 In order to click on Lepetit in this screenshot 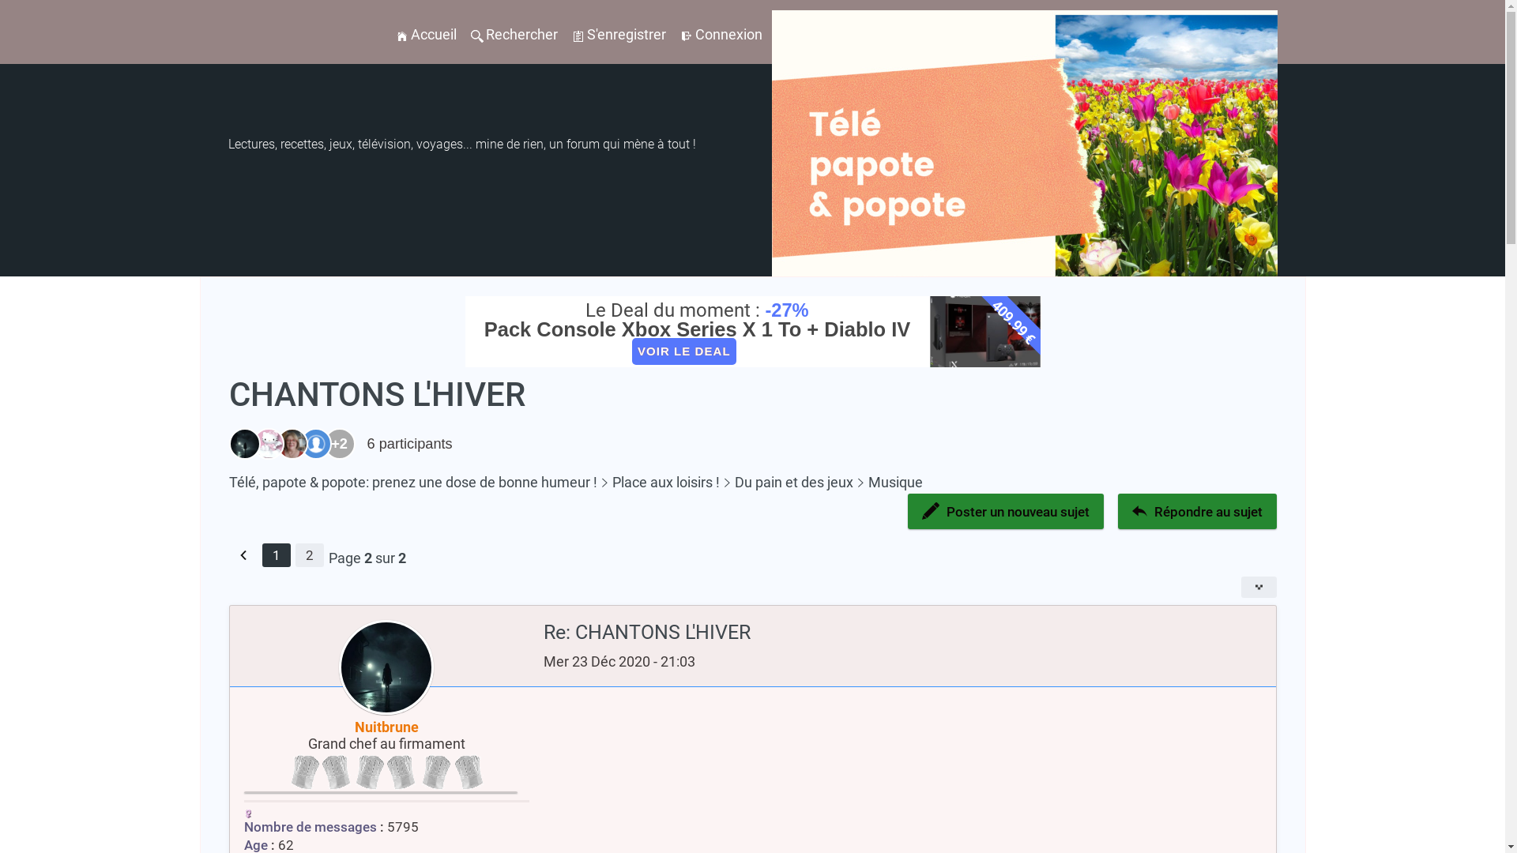, I will do `click(312, 444)`.